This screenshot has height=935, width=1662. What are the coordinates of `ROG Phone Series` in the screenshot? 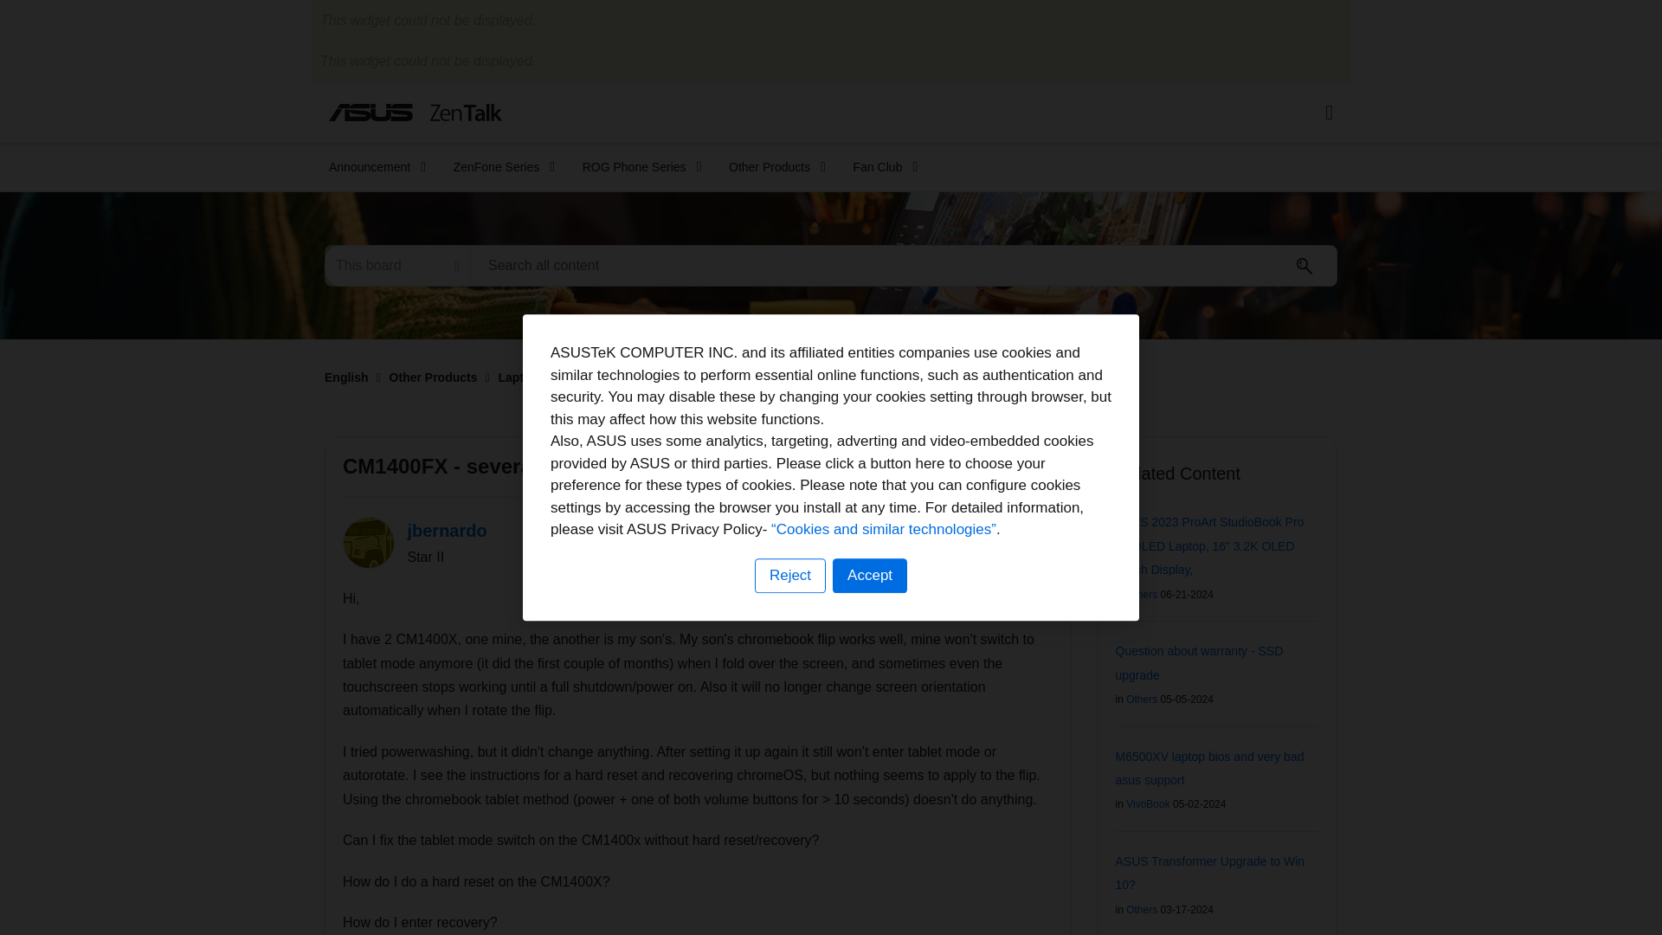 It's located at (635, 167).